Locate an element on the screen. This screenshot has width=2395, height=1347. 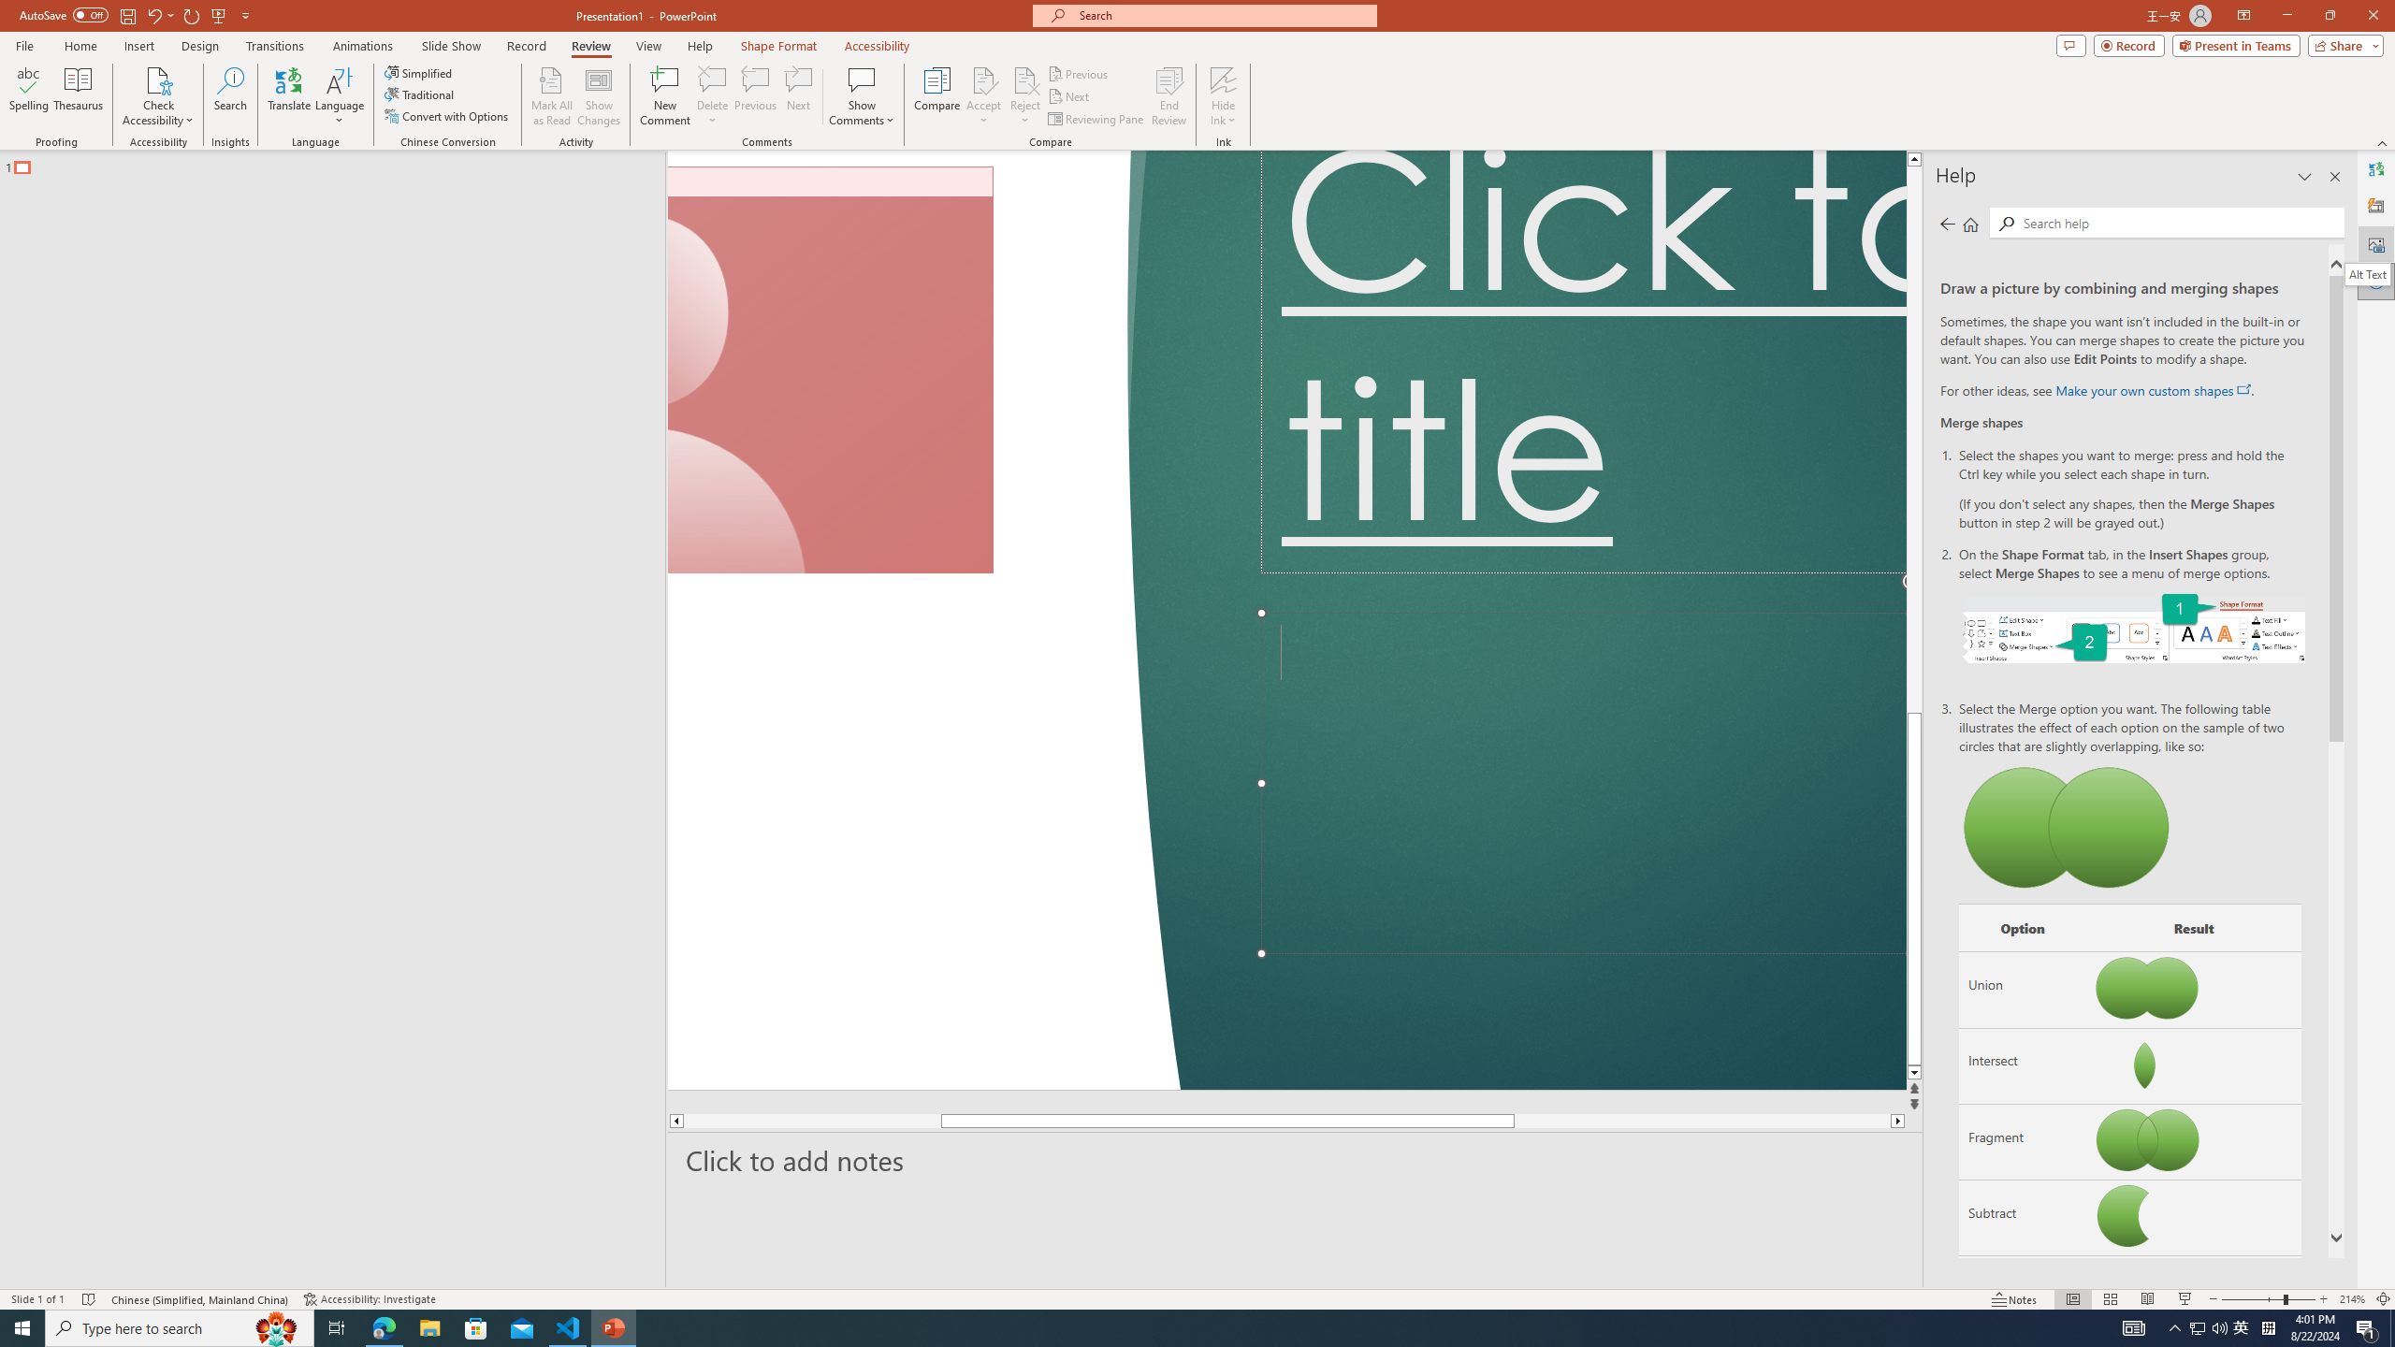
Delete is located at coordinates (712, 96).